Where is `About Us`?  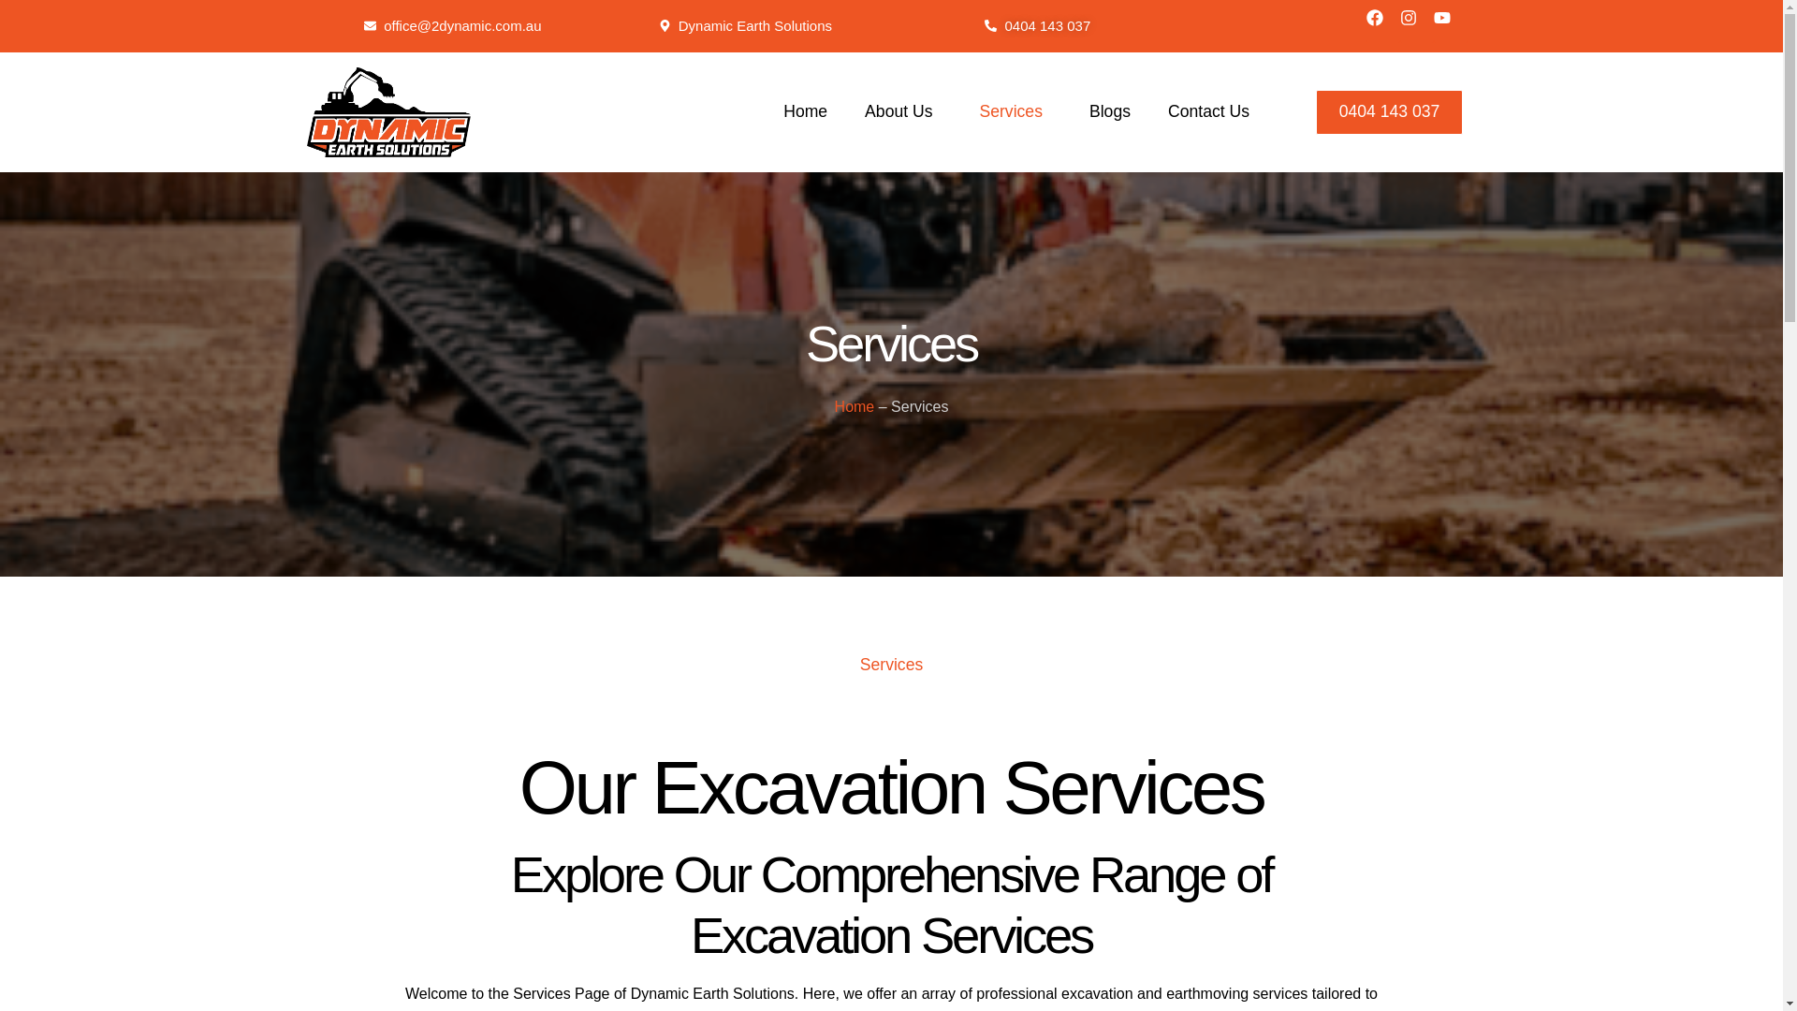
About Us is located at coordinates (902, 112).